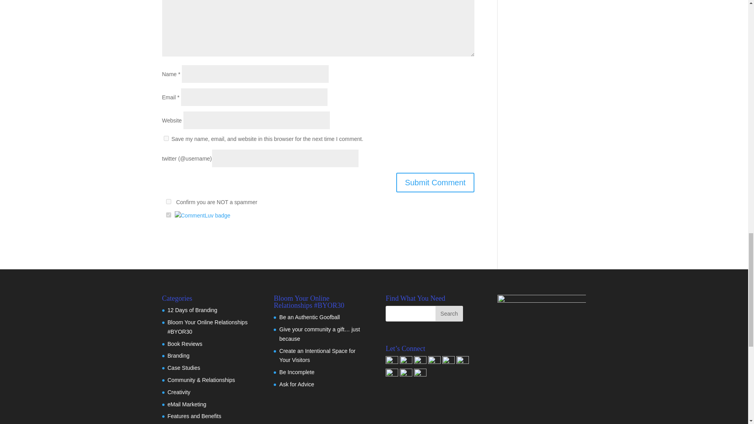  Describe the element at coordinates (435, 182) in the screenshot. I see `Submit Comment` at that location.